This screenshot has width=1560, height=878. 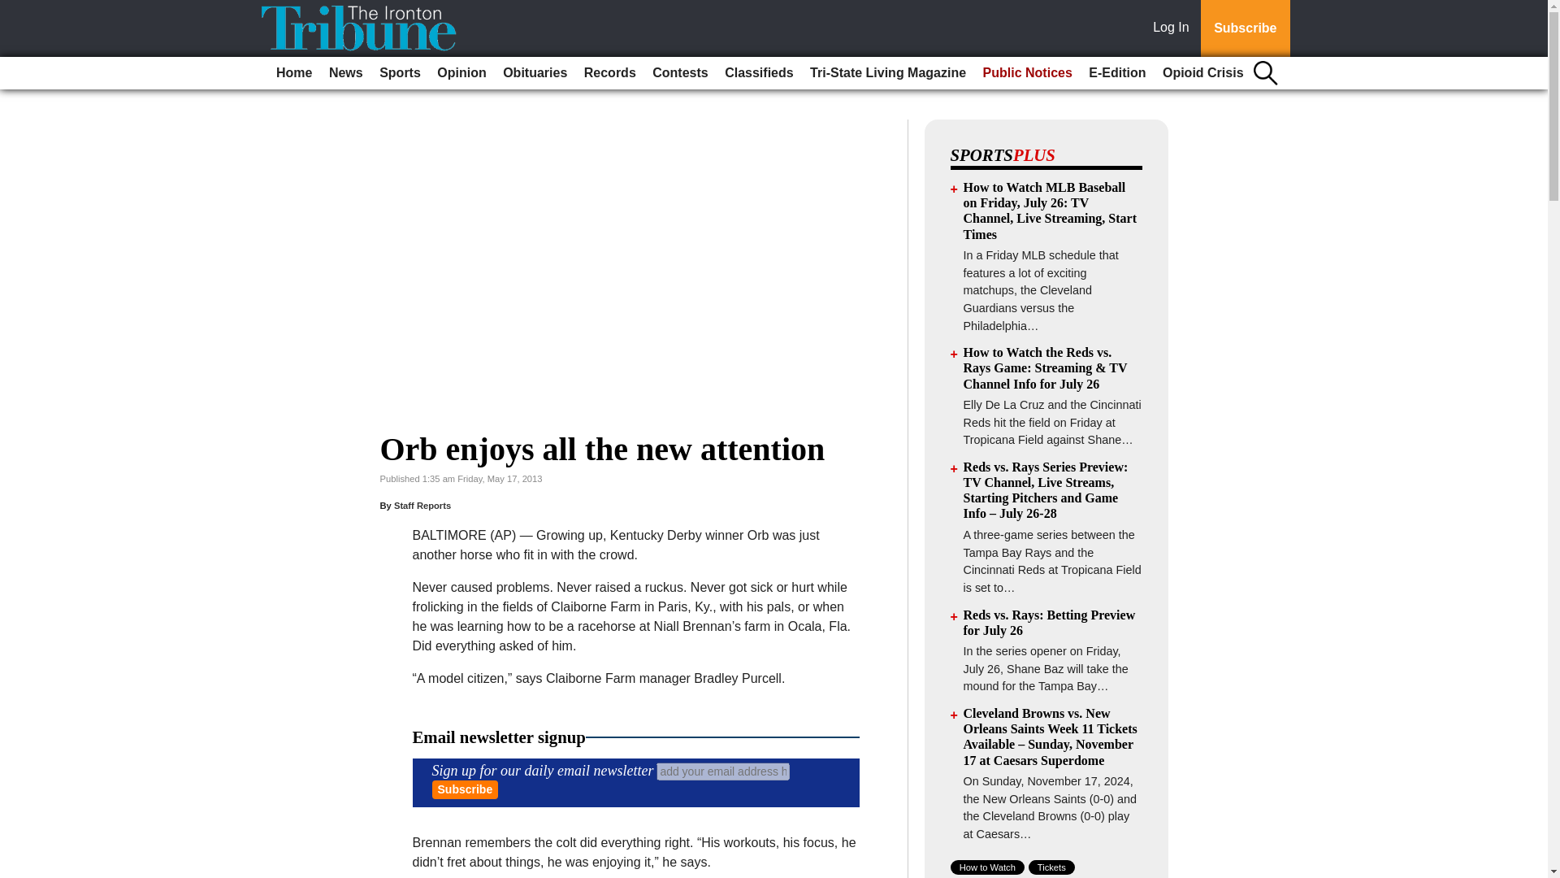 I want to click on Subscribe, so click(x=465, y=789).